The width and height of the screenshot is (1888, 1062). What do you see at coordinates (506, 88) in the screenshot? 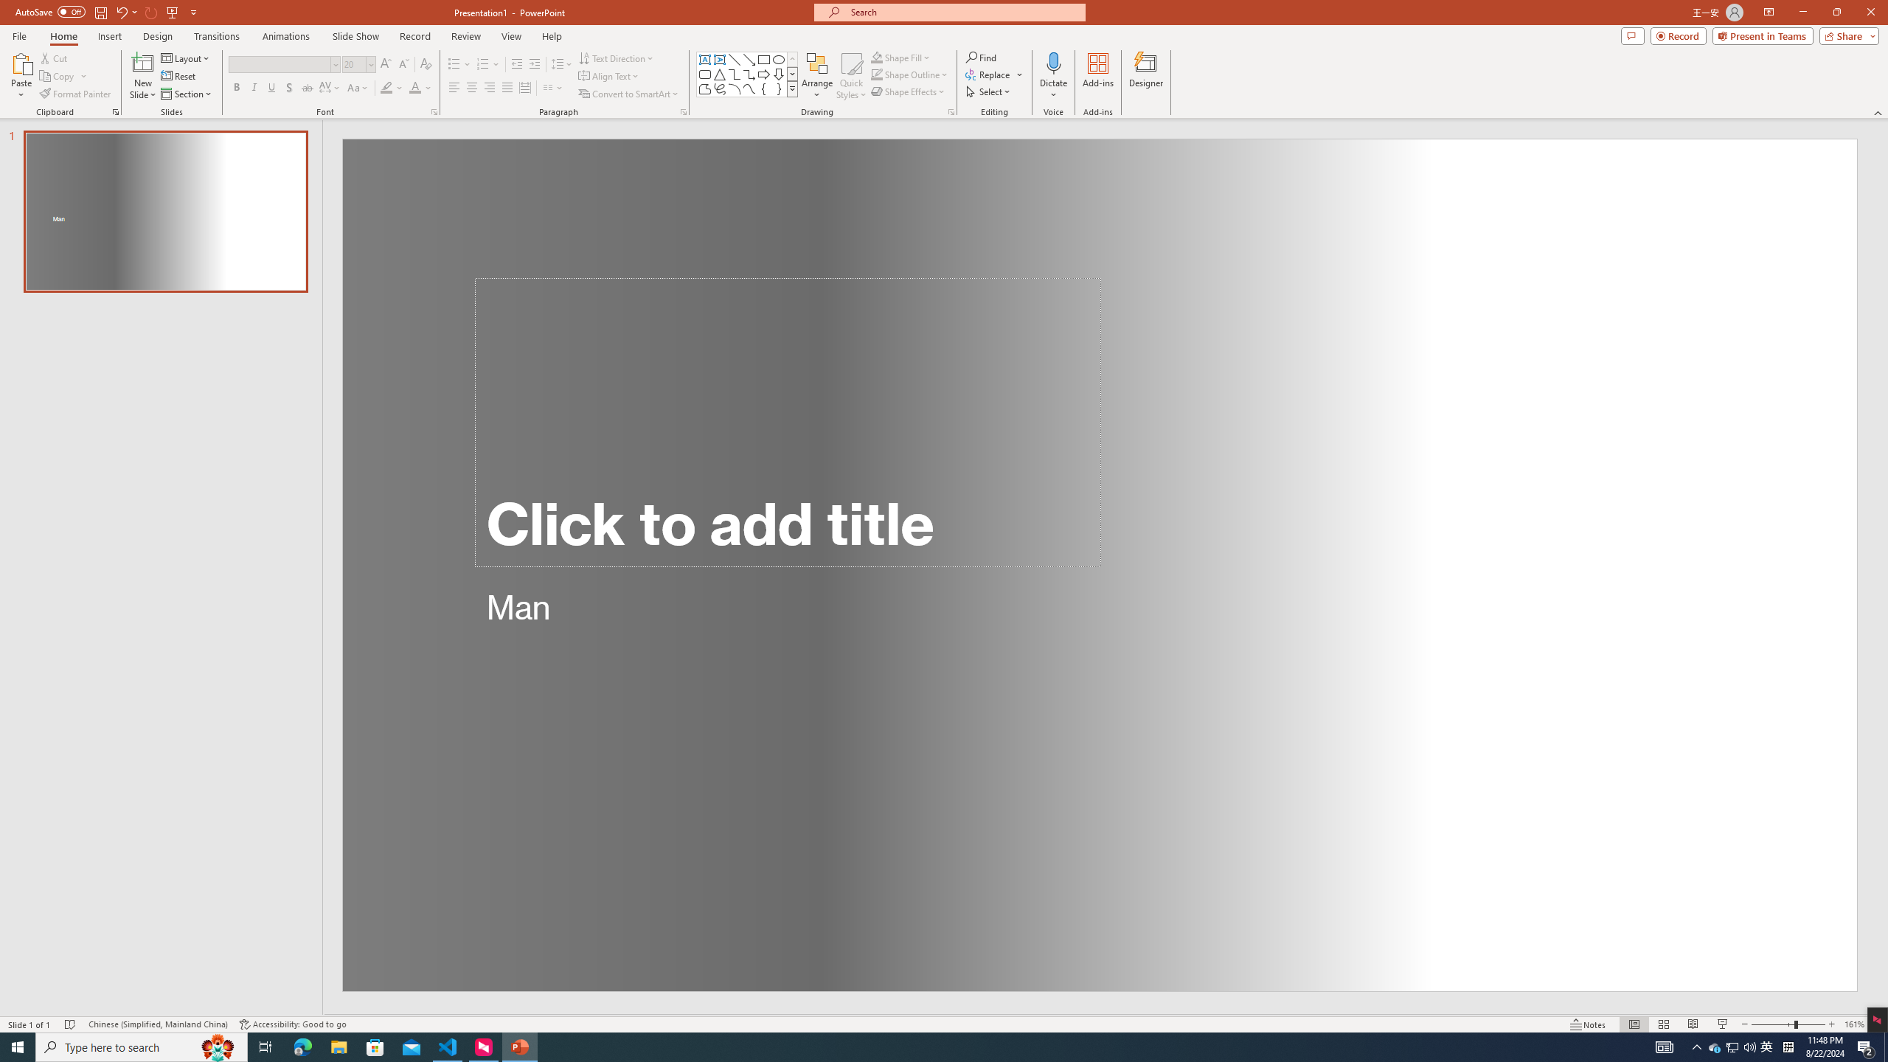
I see `Justify` at bounding box center [506, 88].